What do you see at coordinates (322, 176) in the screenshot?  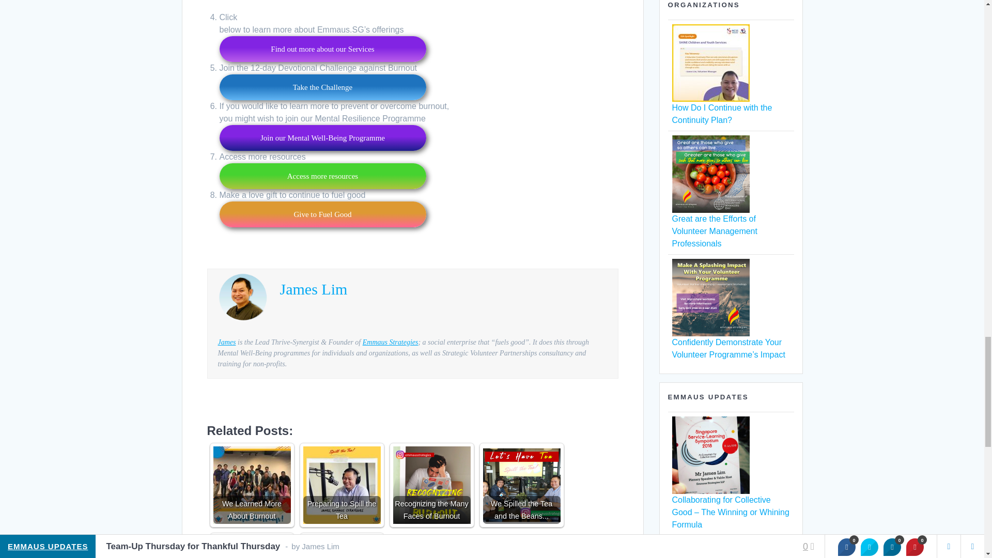 I see `Access more resources` at bounding box center [322, 176].